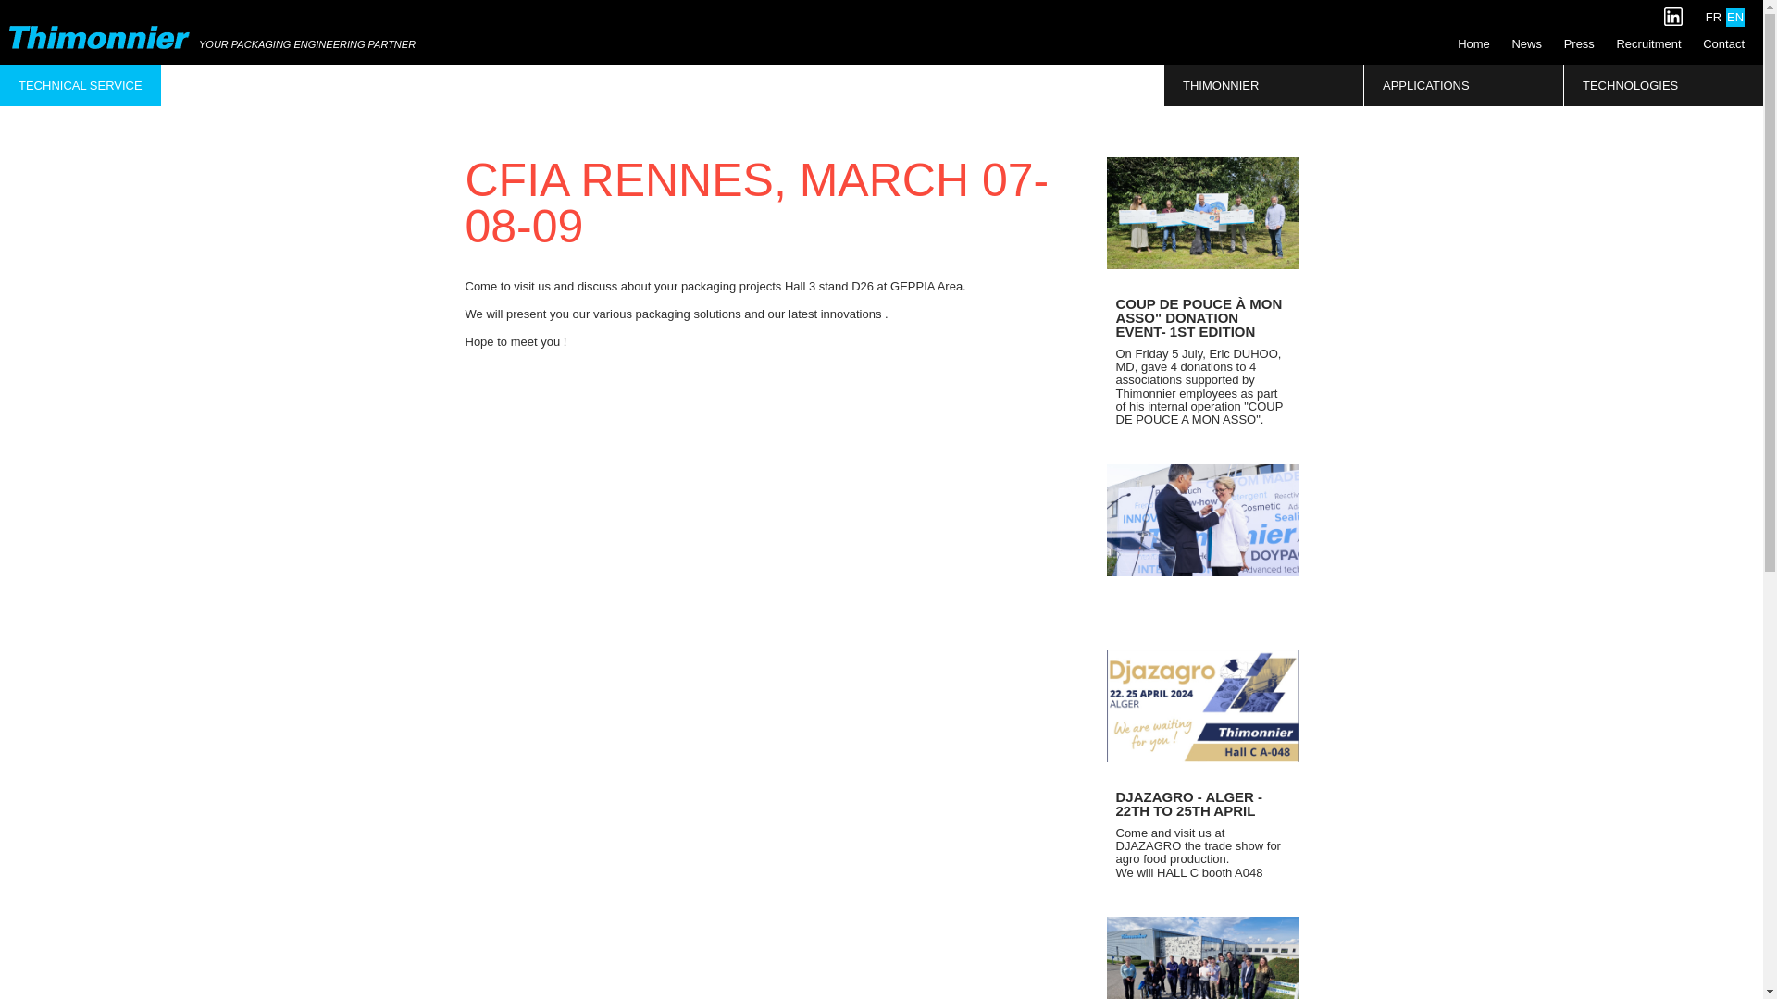 The width and height of the screenshot is (1777, 999). What do you see at coordinates (81, 85) in the screenshot?
I see `TECHNICAL SERVICE` at bounding box center [81, 85].